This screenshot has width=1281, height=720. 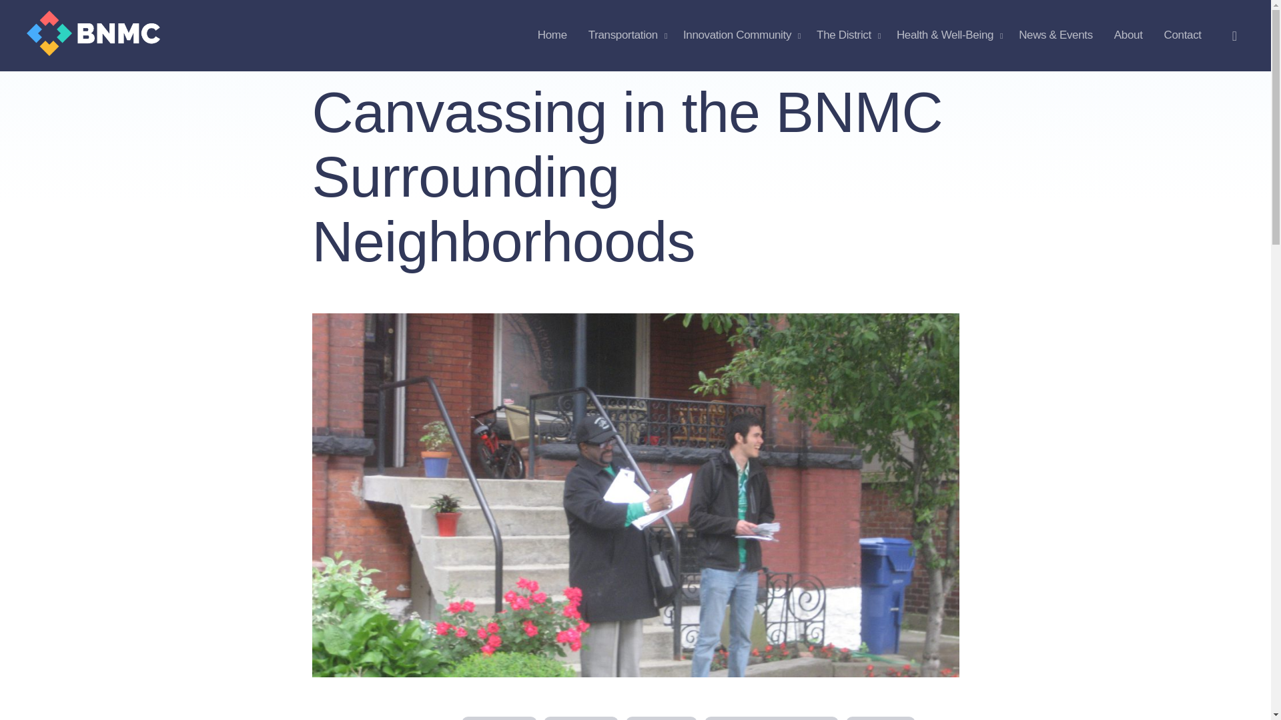 What do you see at coordinates (1182, 35) in the screenshot?
I see `Contact` at bounding box center [1182, 35].